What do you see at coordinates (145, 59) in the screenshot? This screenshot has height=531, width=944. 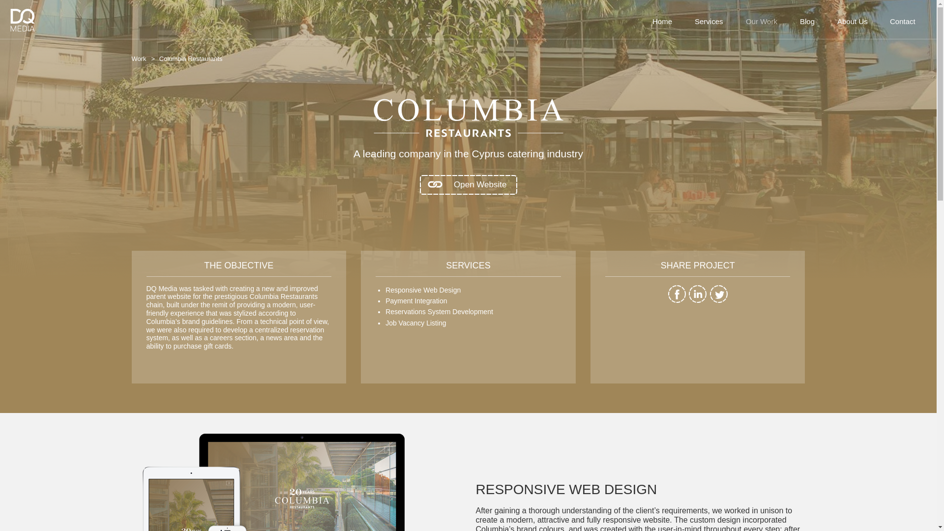 I see `Work` at bounding box center [145, 59].